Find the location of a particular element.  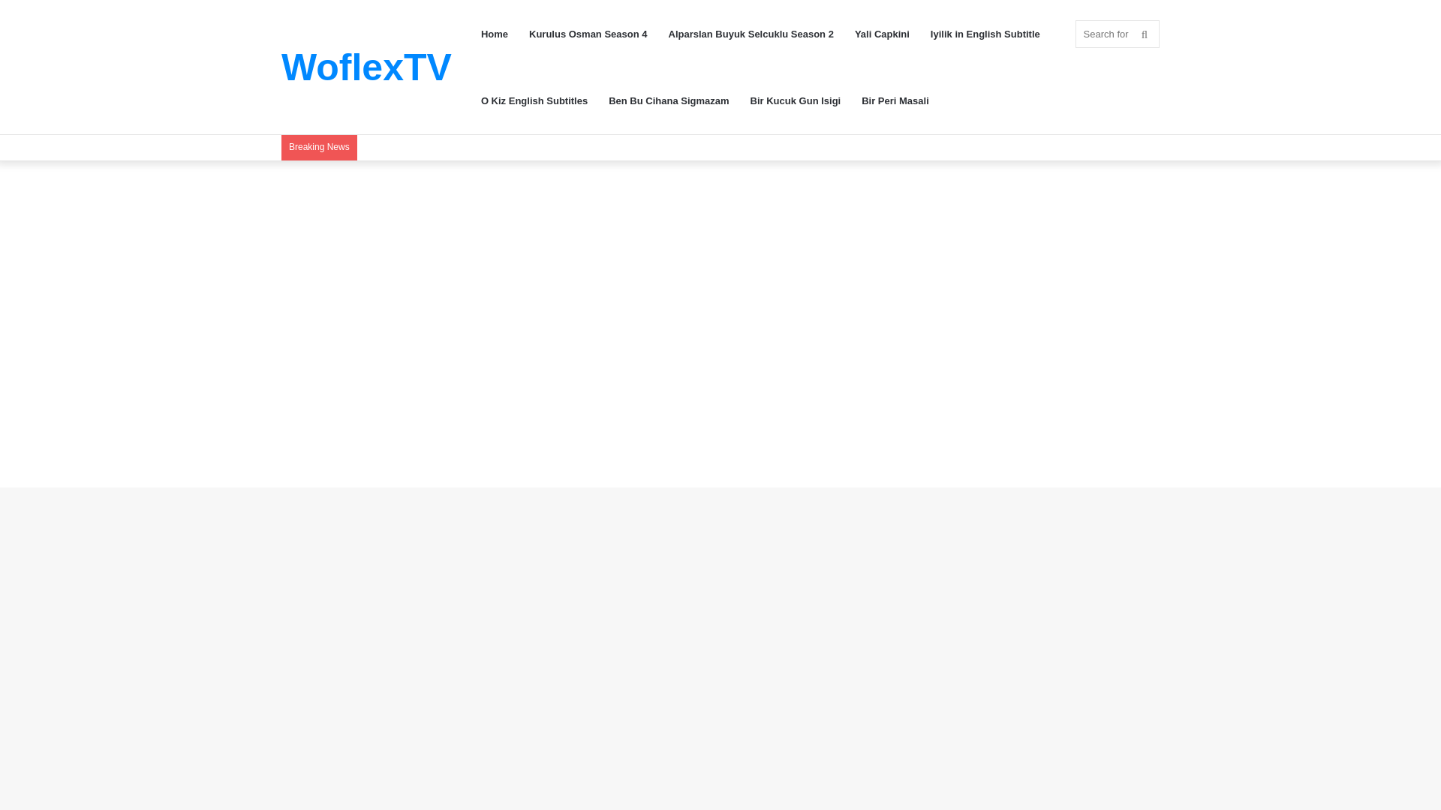

Alparslan Buyuk Selcuklu Season 2 is located at coordinates (751, 34).